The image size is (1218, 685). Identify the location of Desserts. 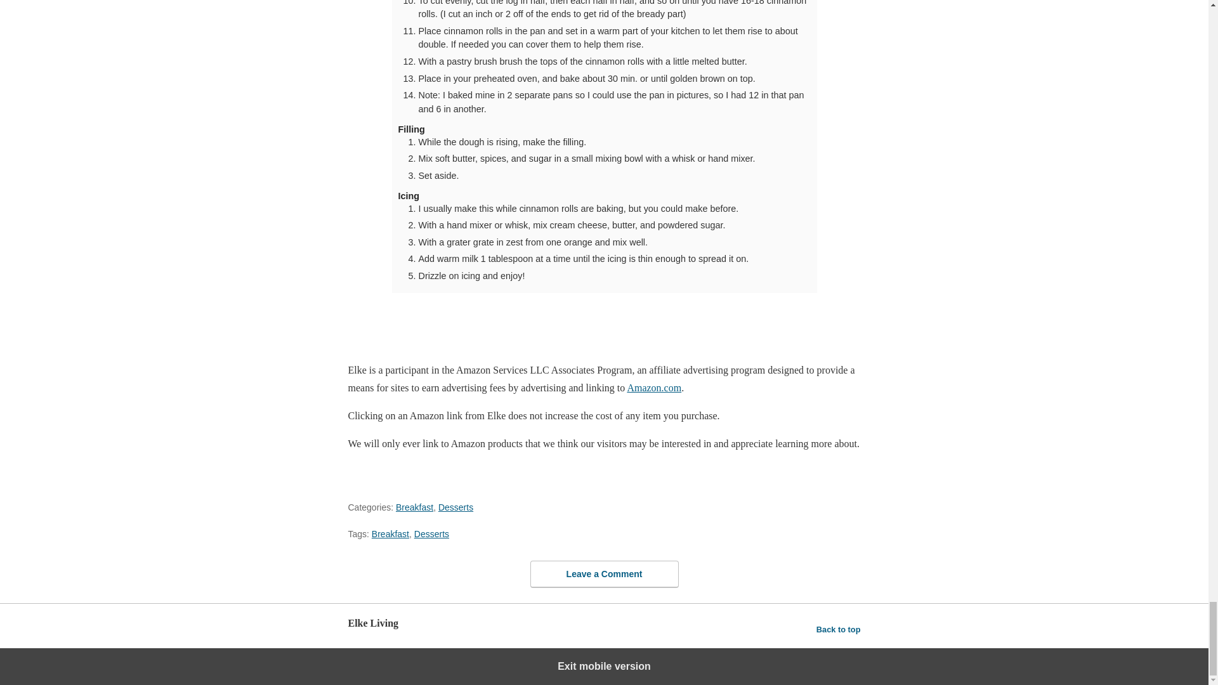
(455, 507).